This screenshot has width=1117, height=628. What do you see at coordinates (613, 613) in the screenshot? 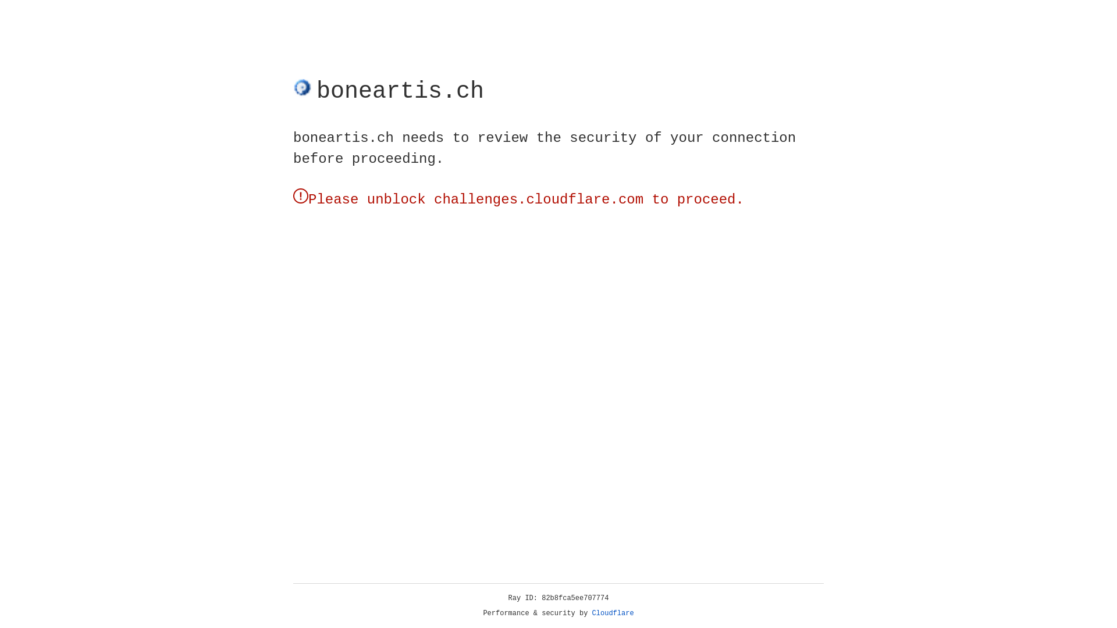
I see `Cloudflare` at bounding box center [613, 613].